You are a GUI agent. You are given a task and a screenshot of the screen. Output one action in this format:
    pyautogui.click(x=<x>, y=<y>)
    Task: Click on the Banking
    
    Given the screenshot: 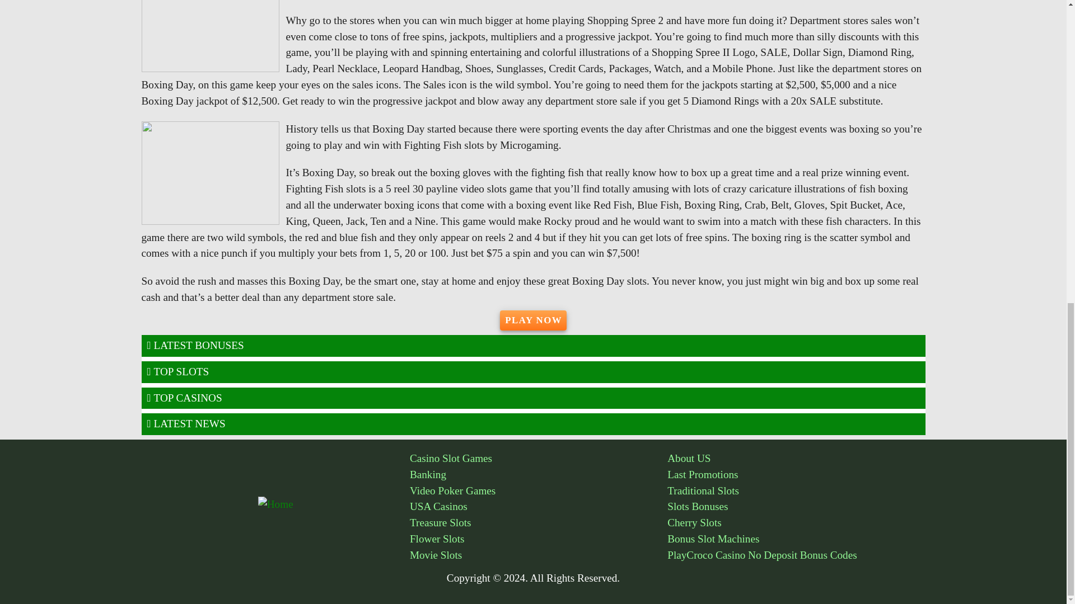 What is the action you would take?
    pyautogui.click(x=539, y=475)
    